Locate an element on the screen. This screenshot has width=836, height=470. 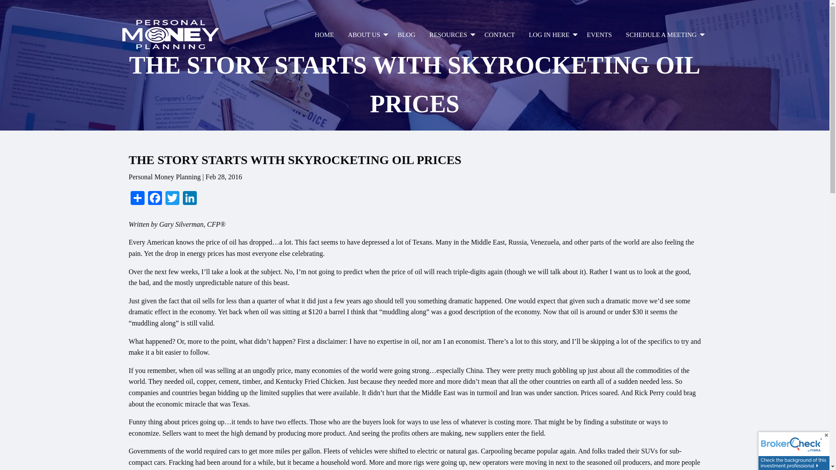
Blog posts by Personal Money Planning is located at coordinates (406, 35).